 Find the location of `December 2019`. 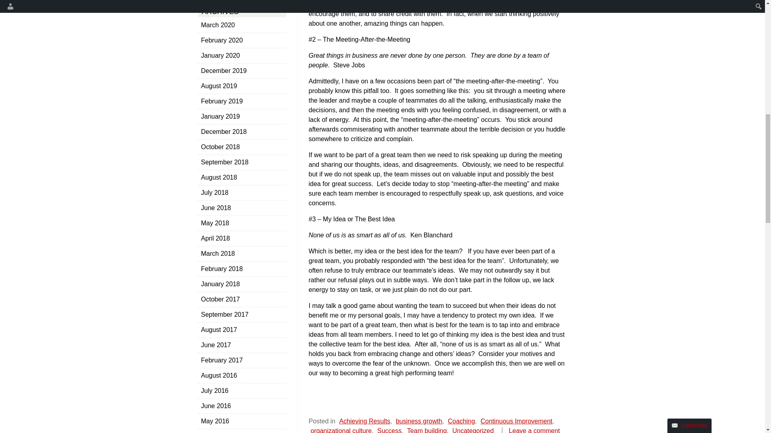

December 2019 is located at coordinates (242, 71).